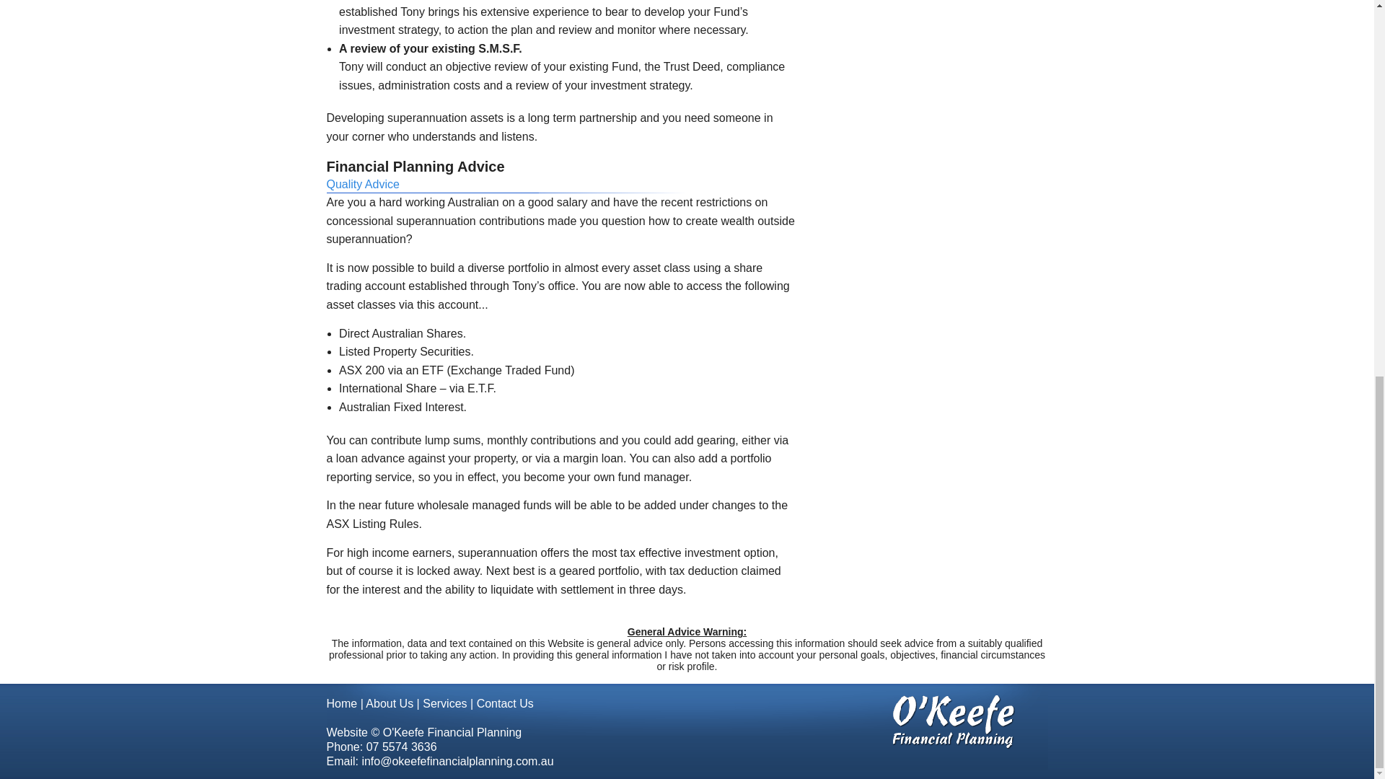  I want to click on MORE INFO, so click(687, 397).